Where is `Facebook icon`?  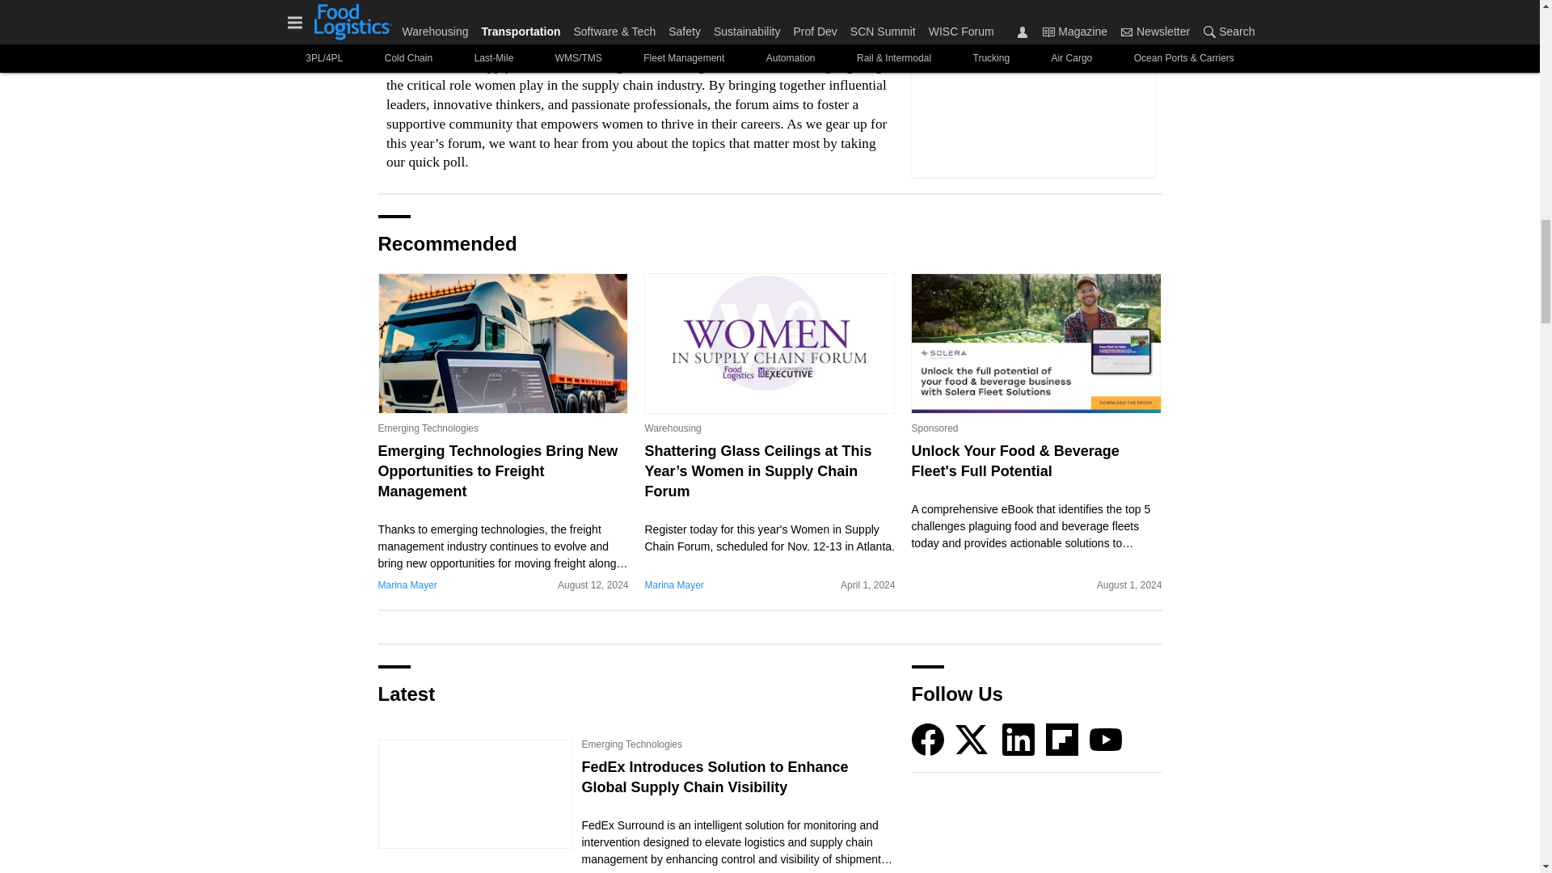
Facebook icon is located at coordinates (928, 740).